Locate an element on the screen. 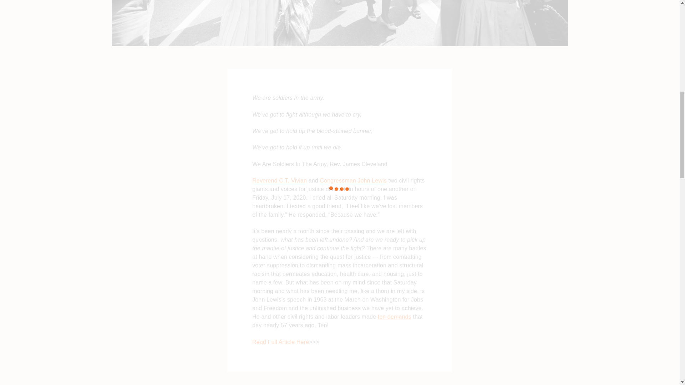 This screenshot has height=385, width=685. ten demands is located at coordinates (395, 317).